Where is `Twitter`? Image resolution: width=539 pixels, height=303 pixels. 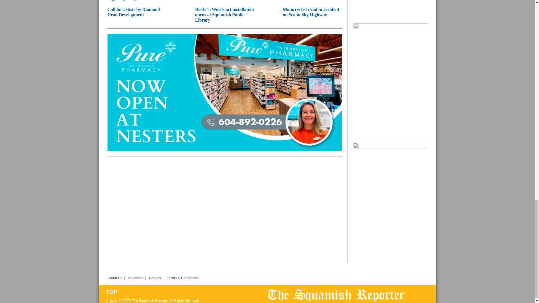 Twitter is located at coordinates (124, 0).